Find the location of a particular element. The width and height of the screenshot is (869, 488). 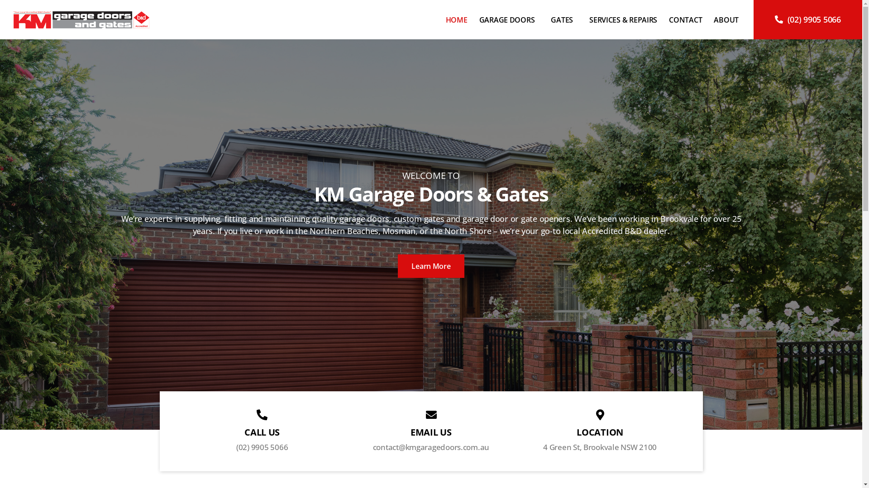

HOME is located at coordinates (457, 19).